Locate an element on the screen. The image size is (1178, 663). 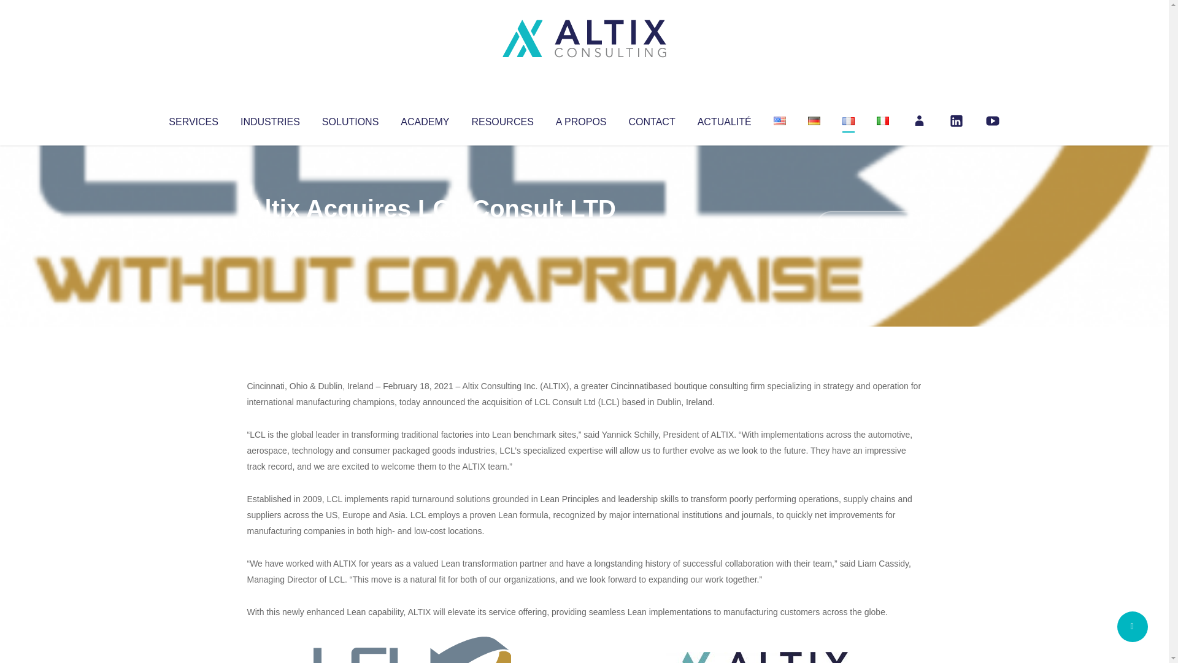
ACADEMY is located at coordinates (425, 119).